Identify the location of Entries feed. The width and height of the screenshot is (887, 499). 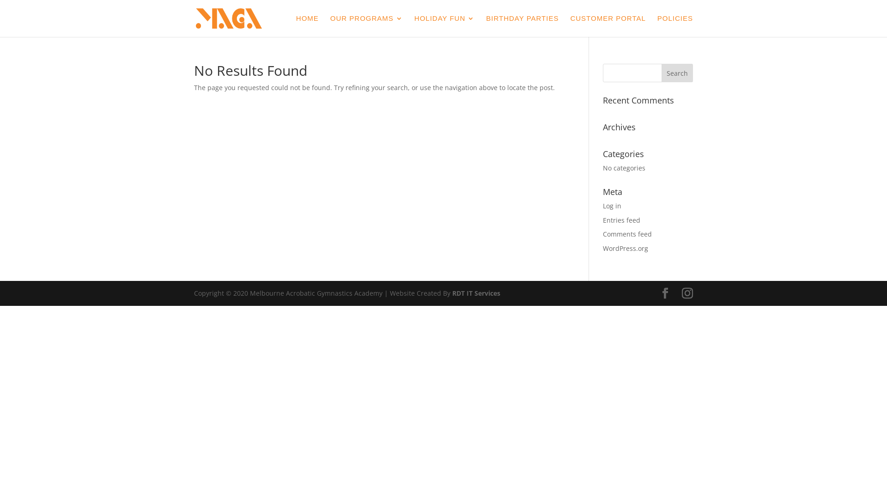
(622, 220).